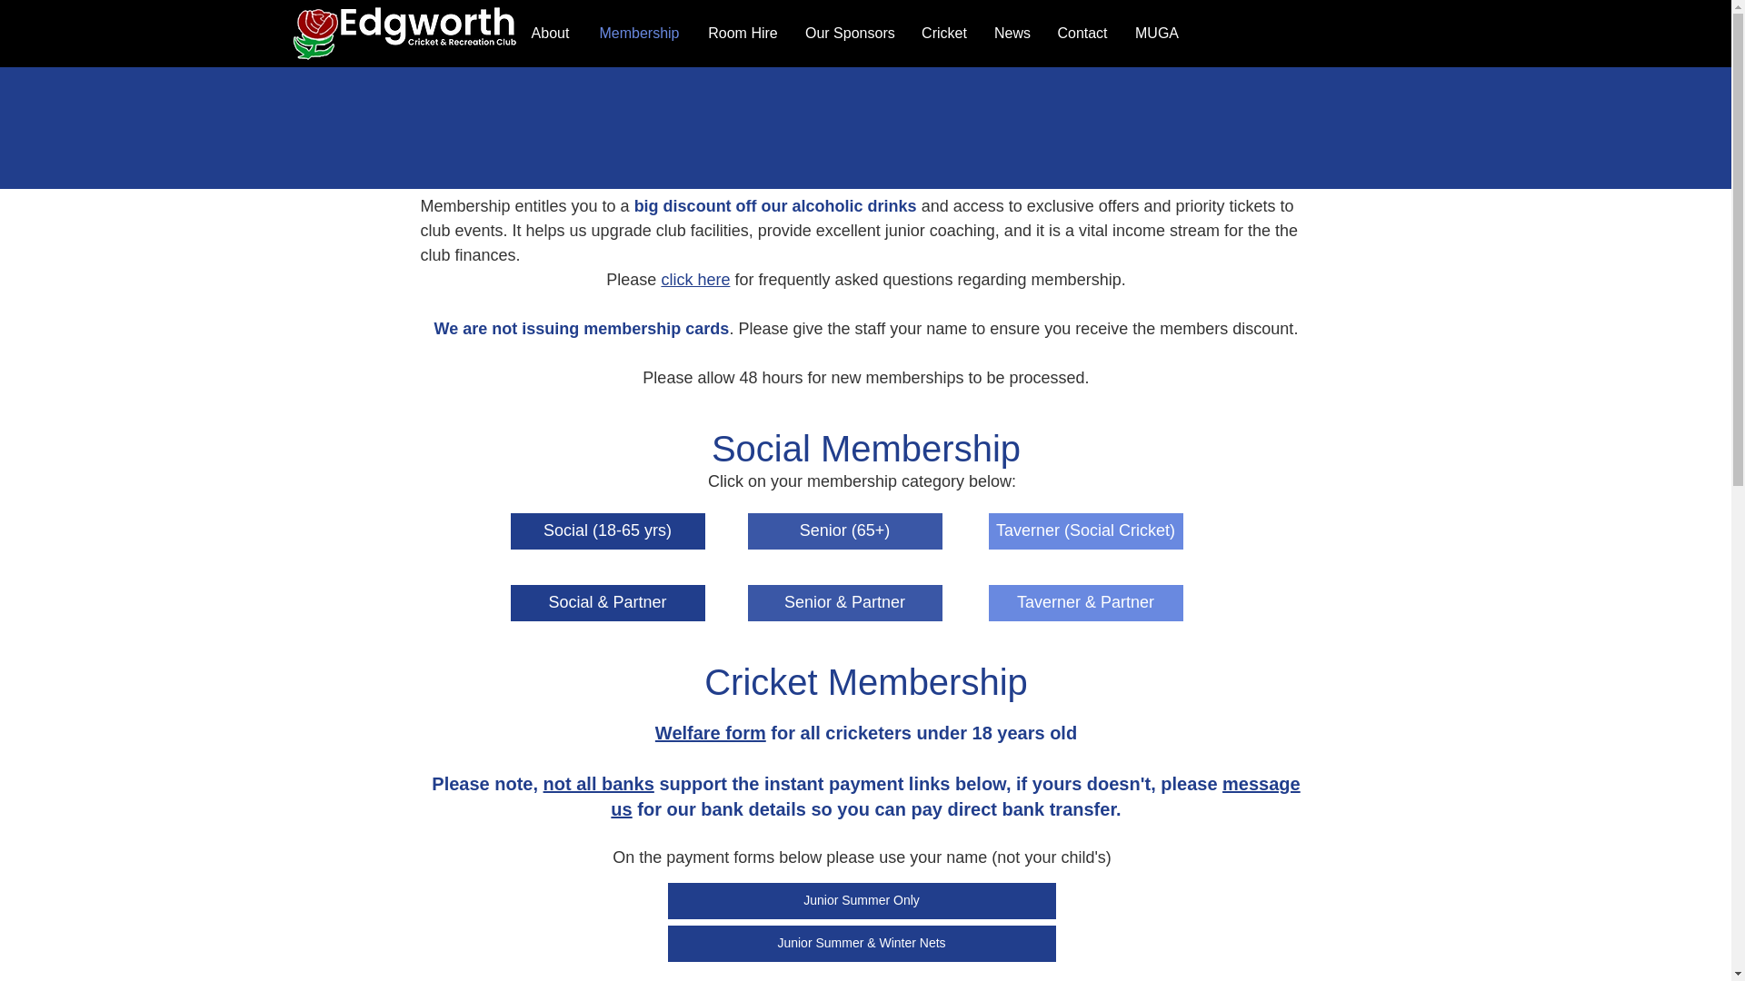  Describe the element at coordinates (743, 33) in the screenshot. I see `Room Hire` at that location.